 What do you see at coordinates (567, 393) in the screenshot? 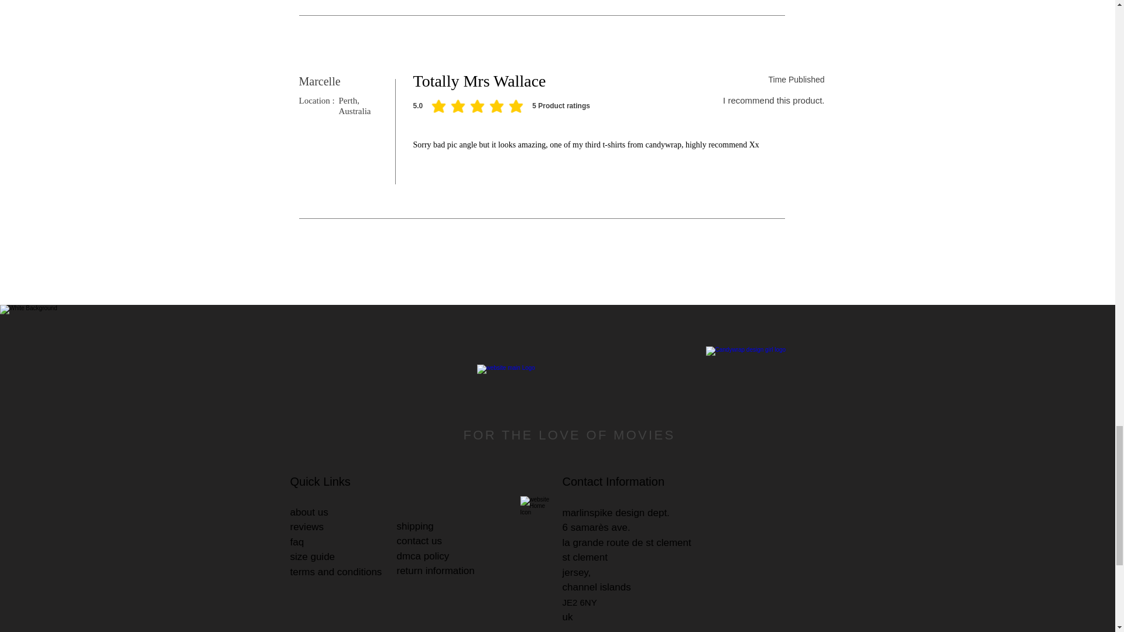
I see `It's all about the movies` at bounding box center [567, 393].